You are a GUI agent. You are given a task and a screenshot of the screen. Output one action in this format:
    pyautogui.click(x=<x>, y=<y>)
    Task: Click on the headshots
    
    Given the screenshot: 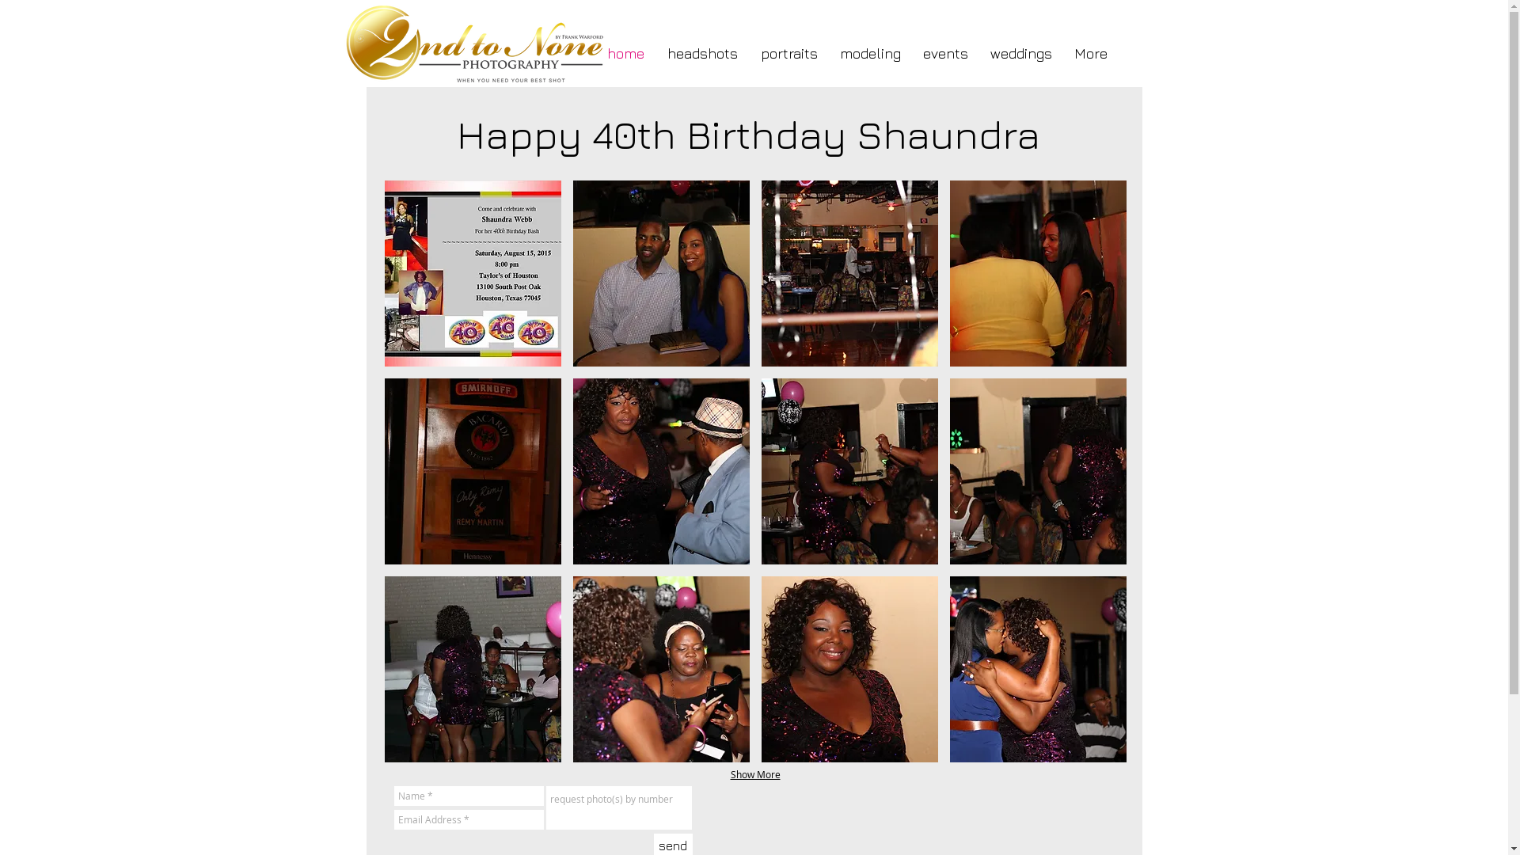 What is the action you would take?
    pyautogui.click(x=702, y=54)
    